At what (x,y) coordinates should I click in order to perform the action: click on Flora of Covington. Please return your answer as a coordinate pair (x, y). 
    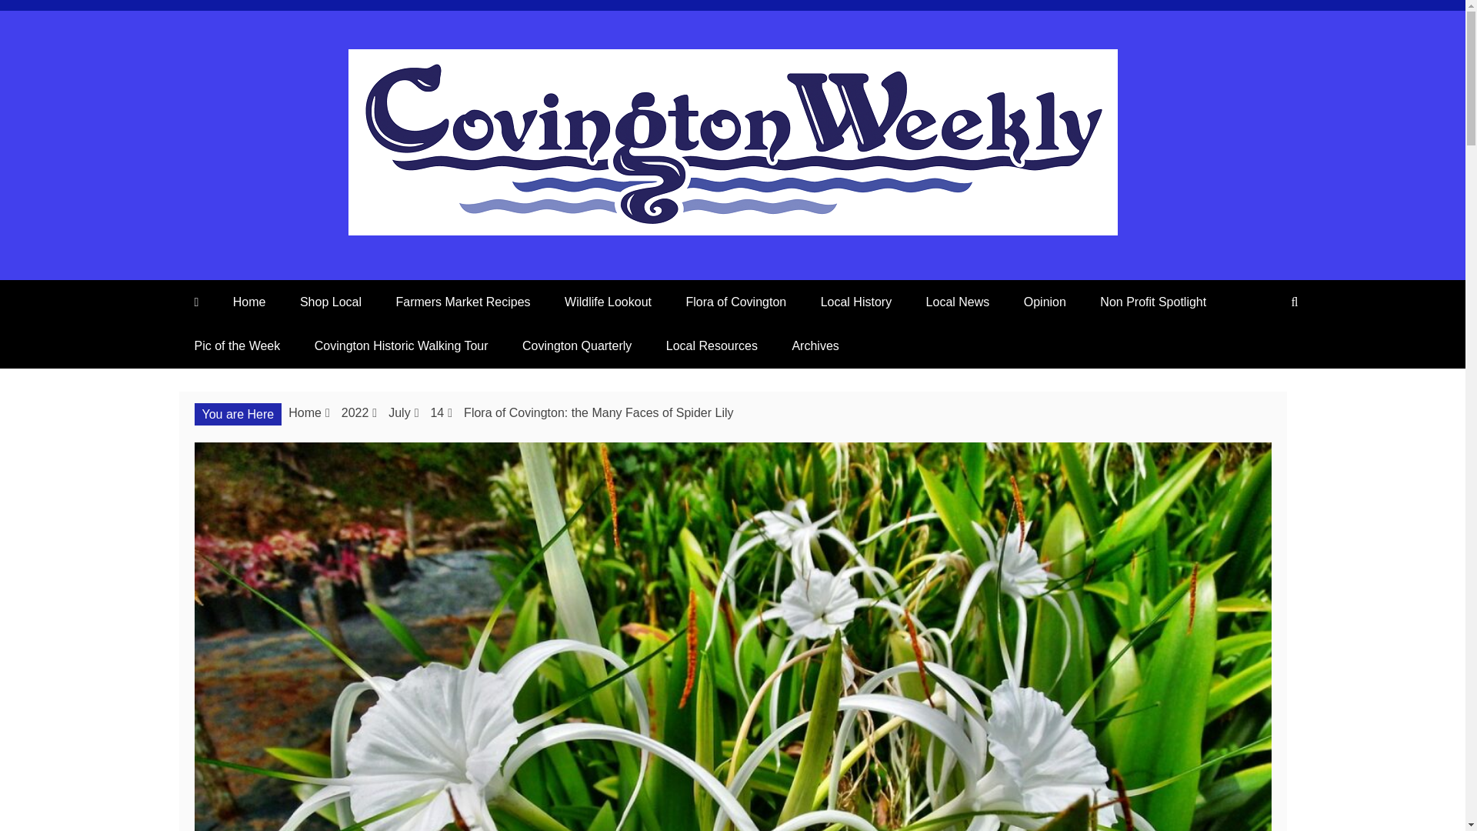
    Looking at the image, I should click on (735, 302).